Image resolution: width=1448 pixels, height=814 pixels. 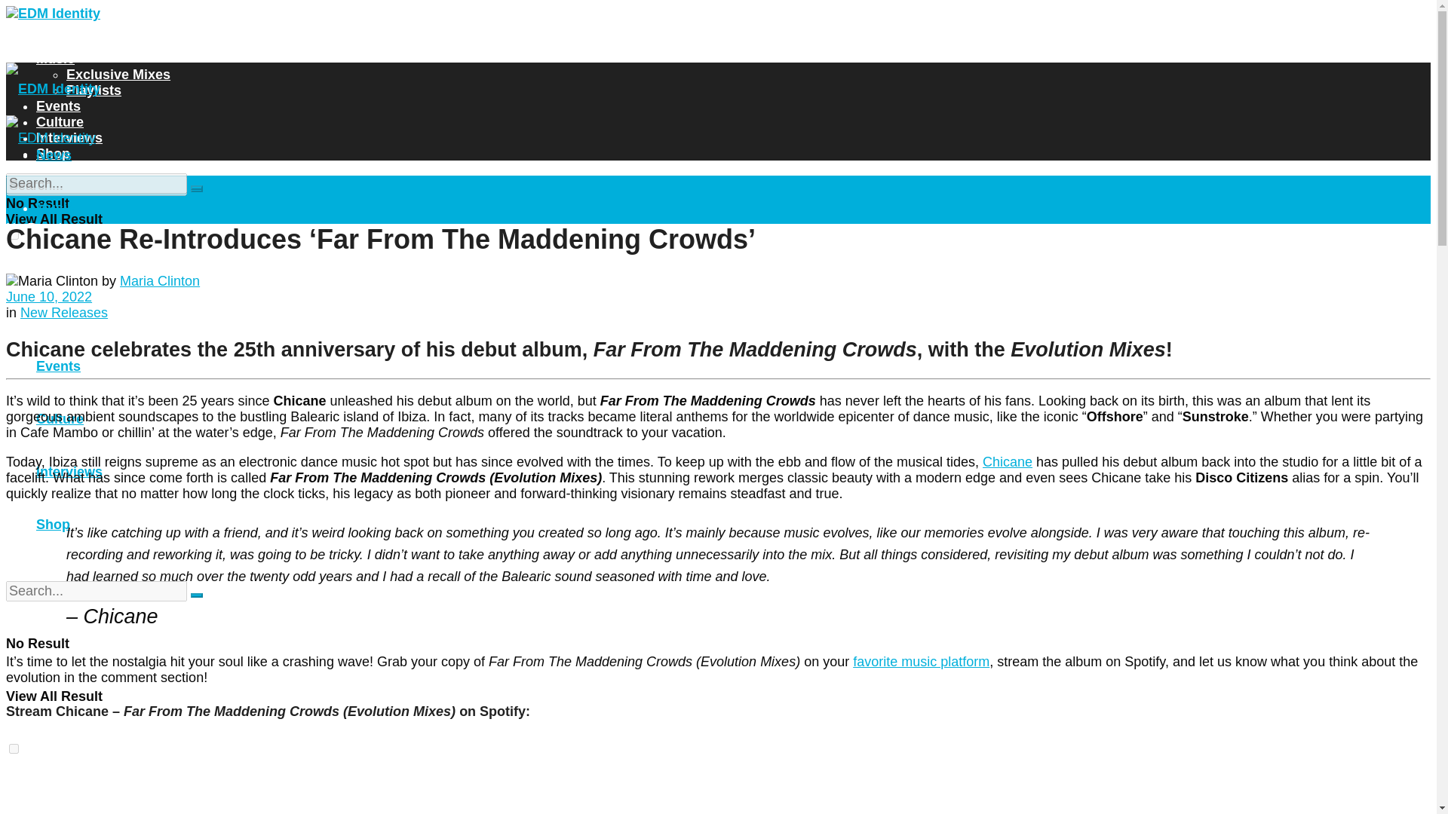 I want to click on Exclusive Mixes, so click(x=118, y=261).